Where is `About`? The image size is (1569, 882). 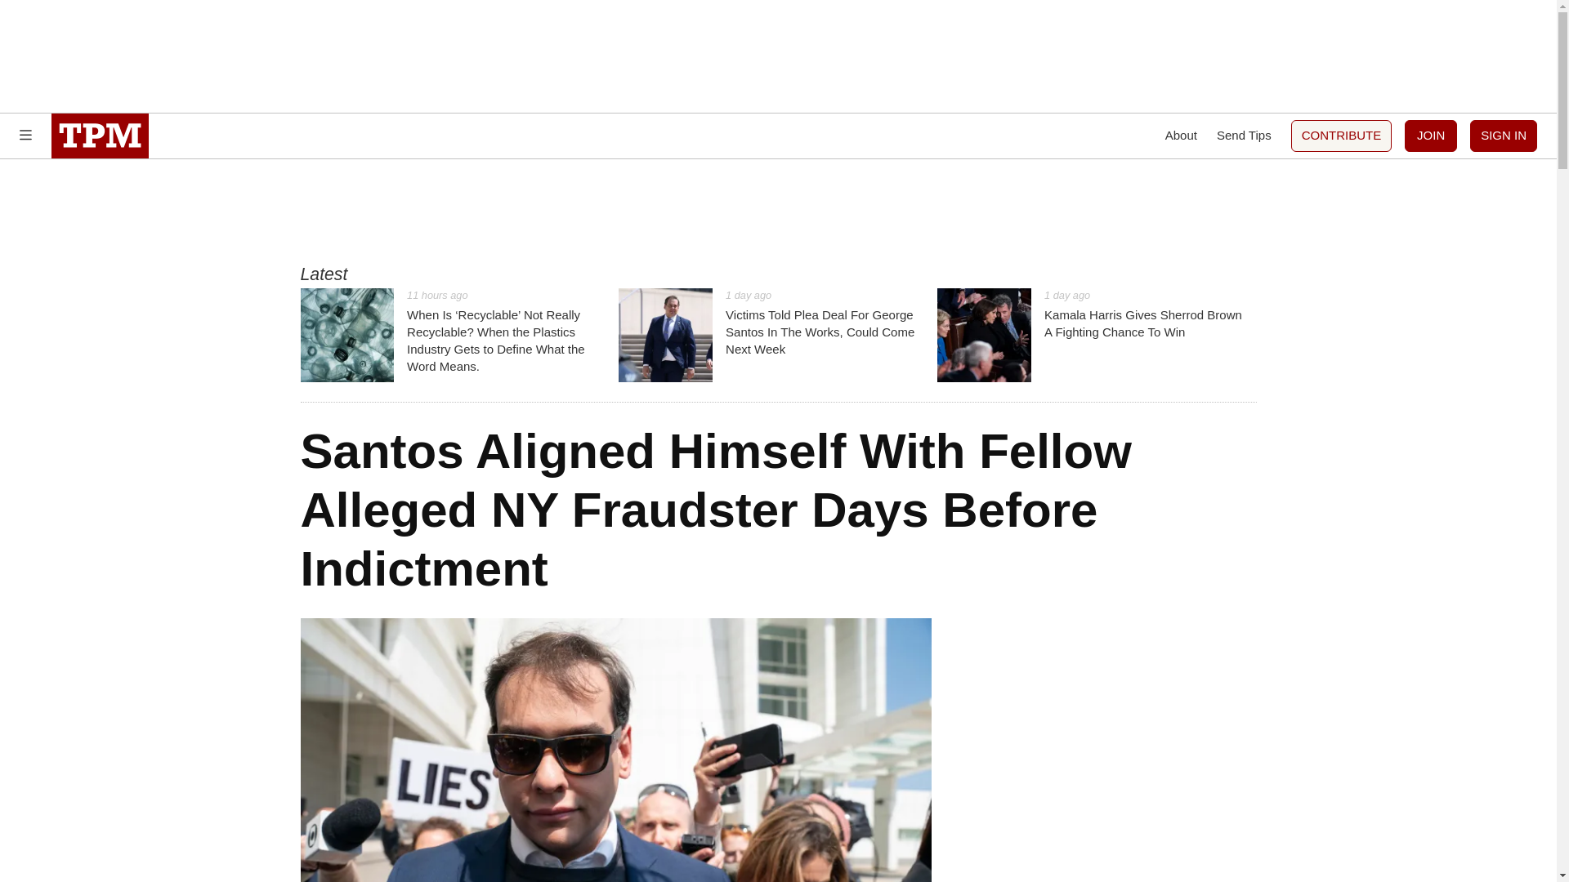 About is located at coordinates (1181, 136).